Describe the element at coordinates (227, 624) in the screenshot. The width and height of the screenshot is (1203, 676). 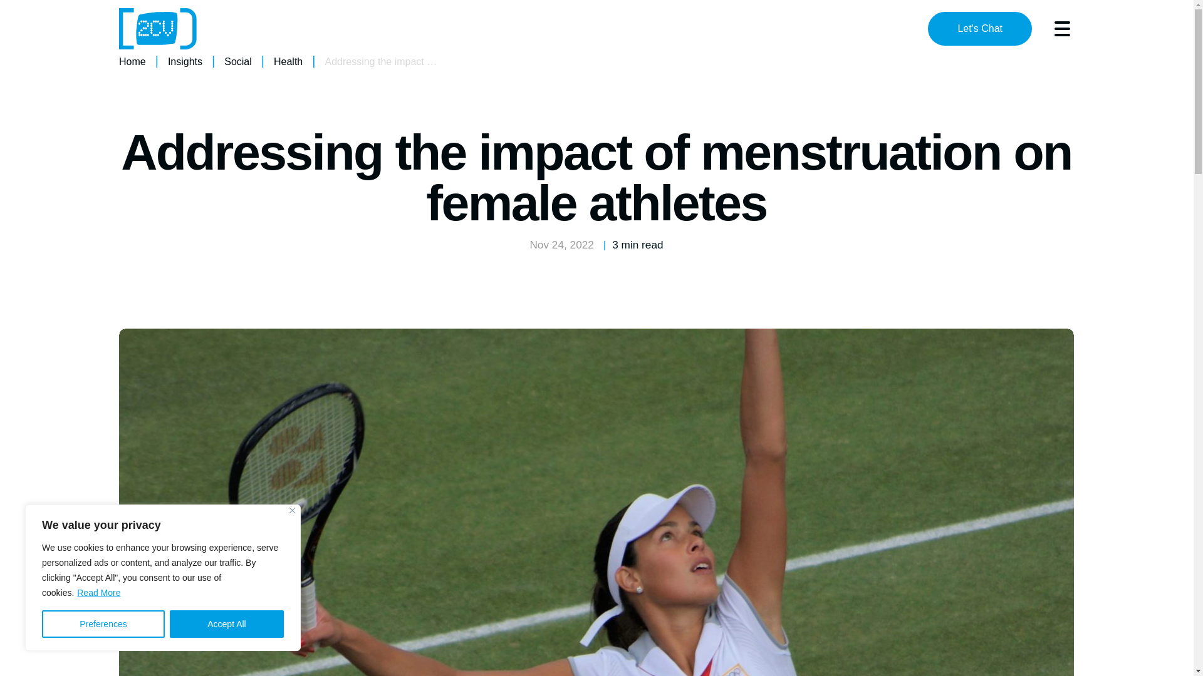
I see `Accept All` at that location.